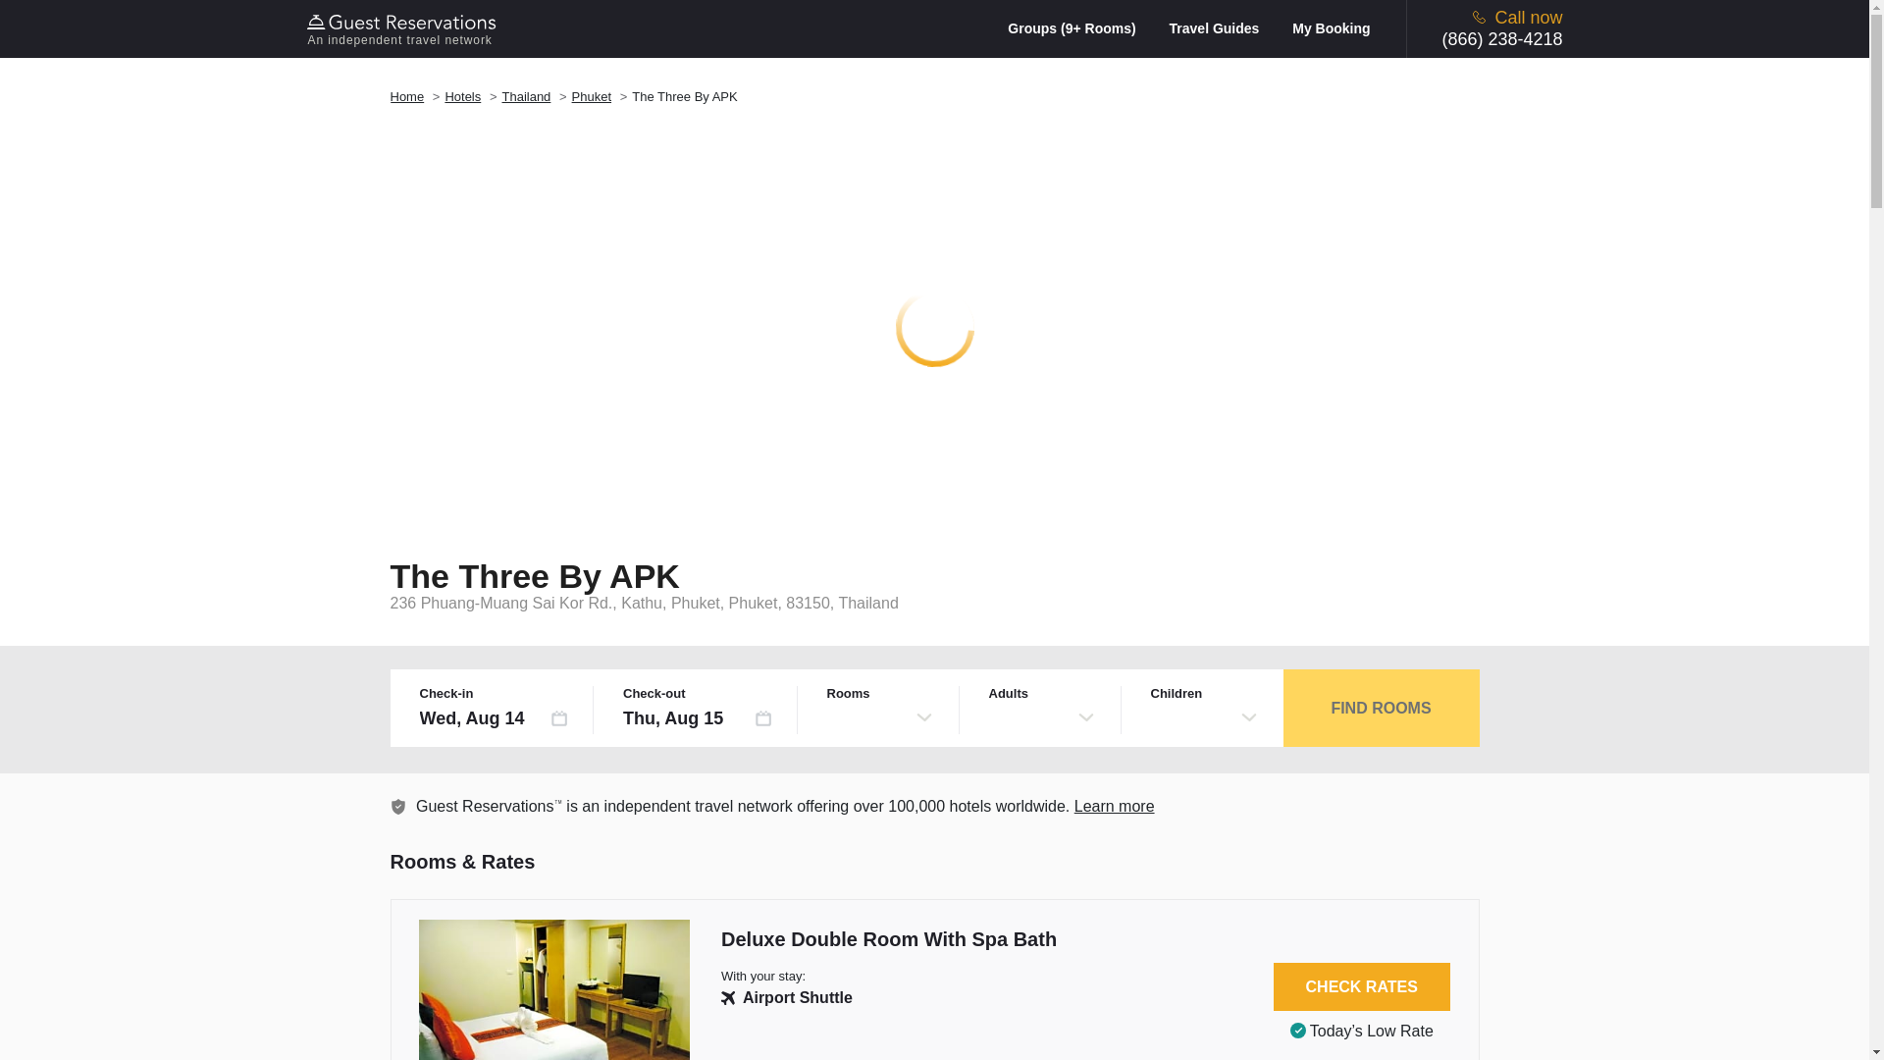 The height and width of the screenshot is (1060, 1884). Describe the element at coordinates (404, 22) in the screenshot. I see `Guest Reservations - Logo` at that location.